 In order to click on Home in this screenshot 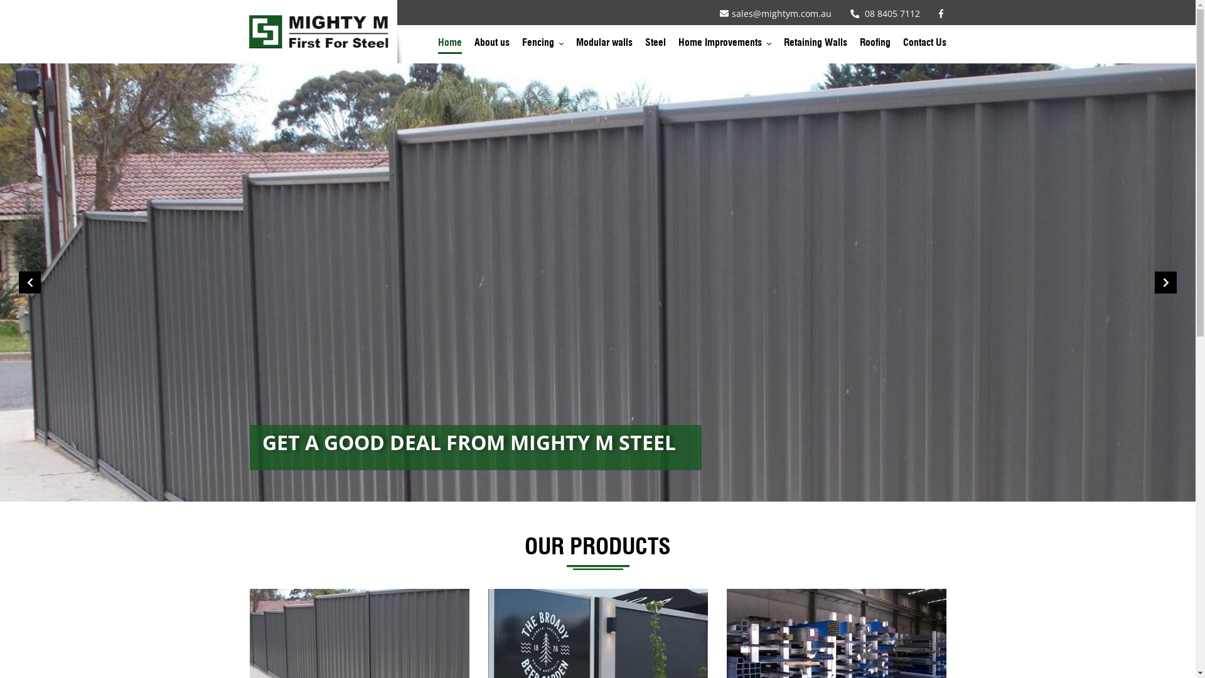, I will do `click(450, 46)`.